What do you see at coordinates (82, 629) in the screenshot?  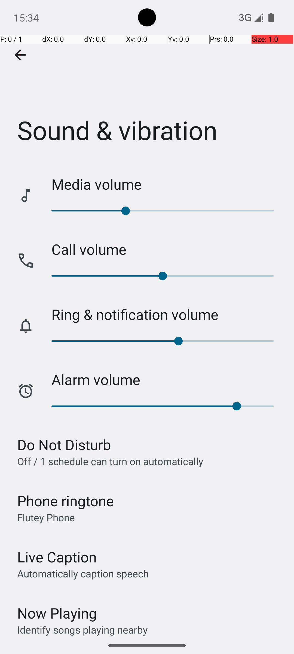 I see `Identify songs playing nearby` at bounding box center [82, 629].